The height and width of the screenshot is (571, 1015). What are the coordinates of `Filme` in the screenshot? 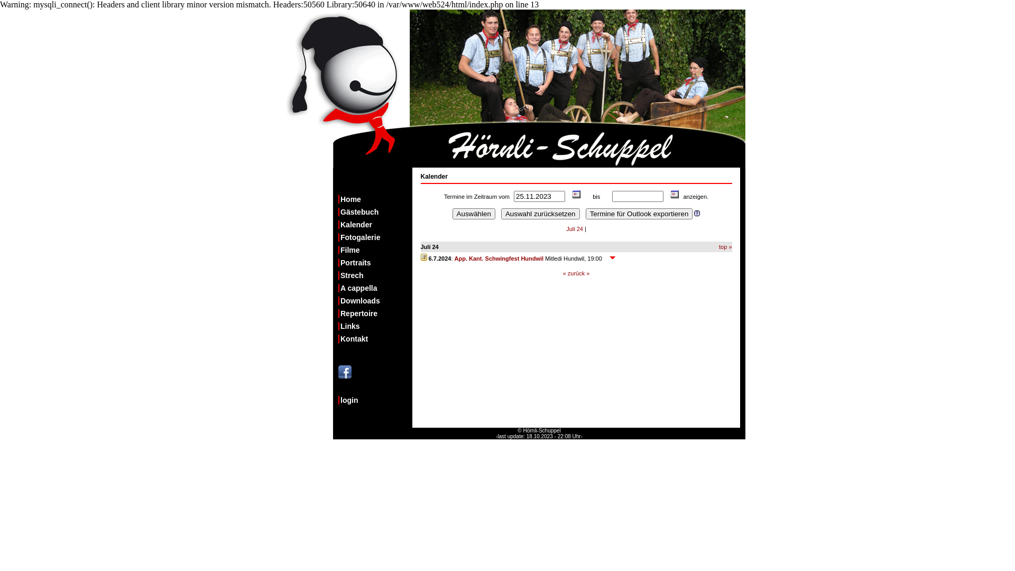 It's located at (375, 250).